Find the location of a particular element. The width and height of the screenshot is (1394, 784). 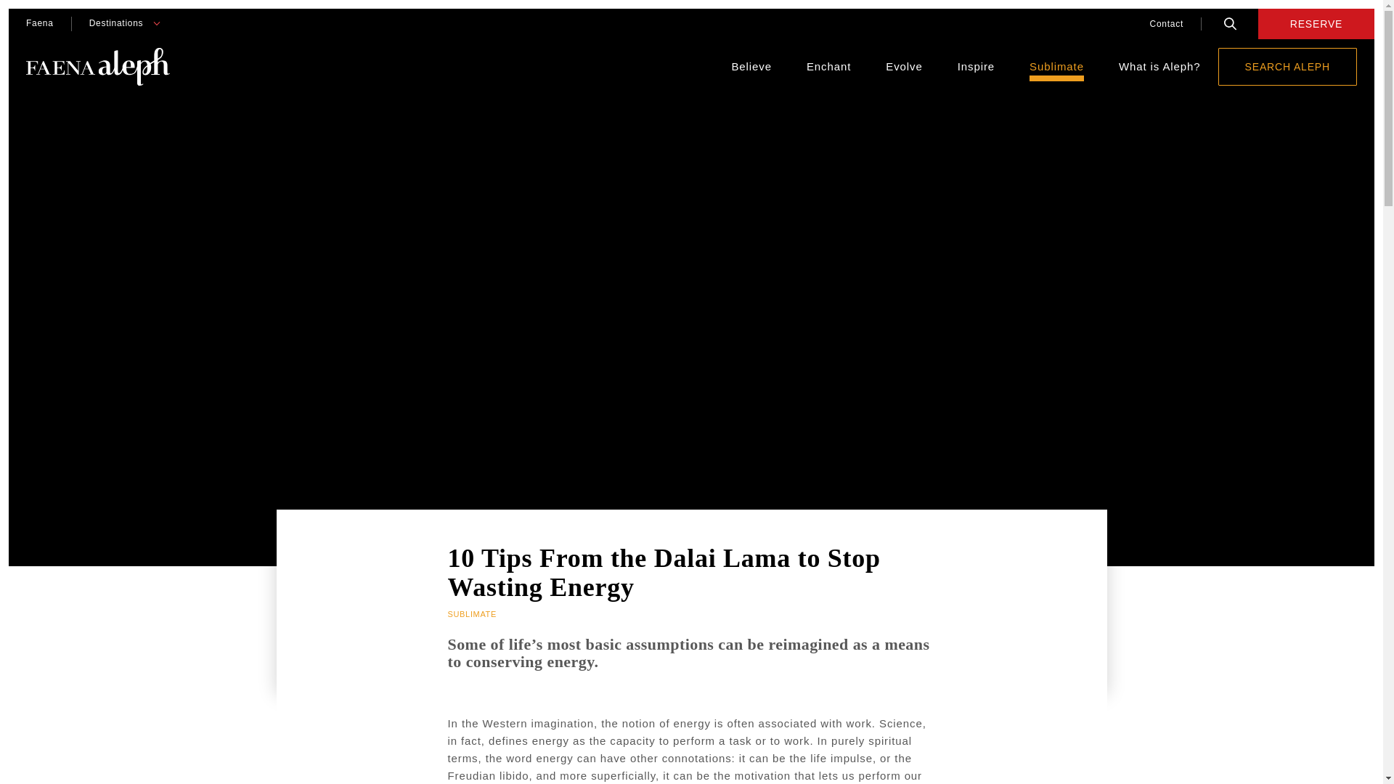

SEARCH ALEPH is located at coordinates (1287, 66).